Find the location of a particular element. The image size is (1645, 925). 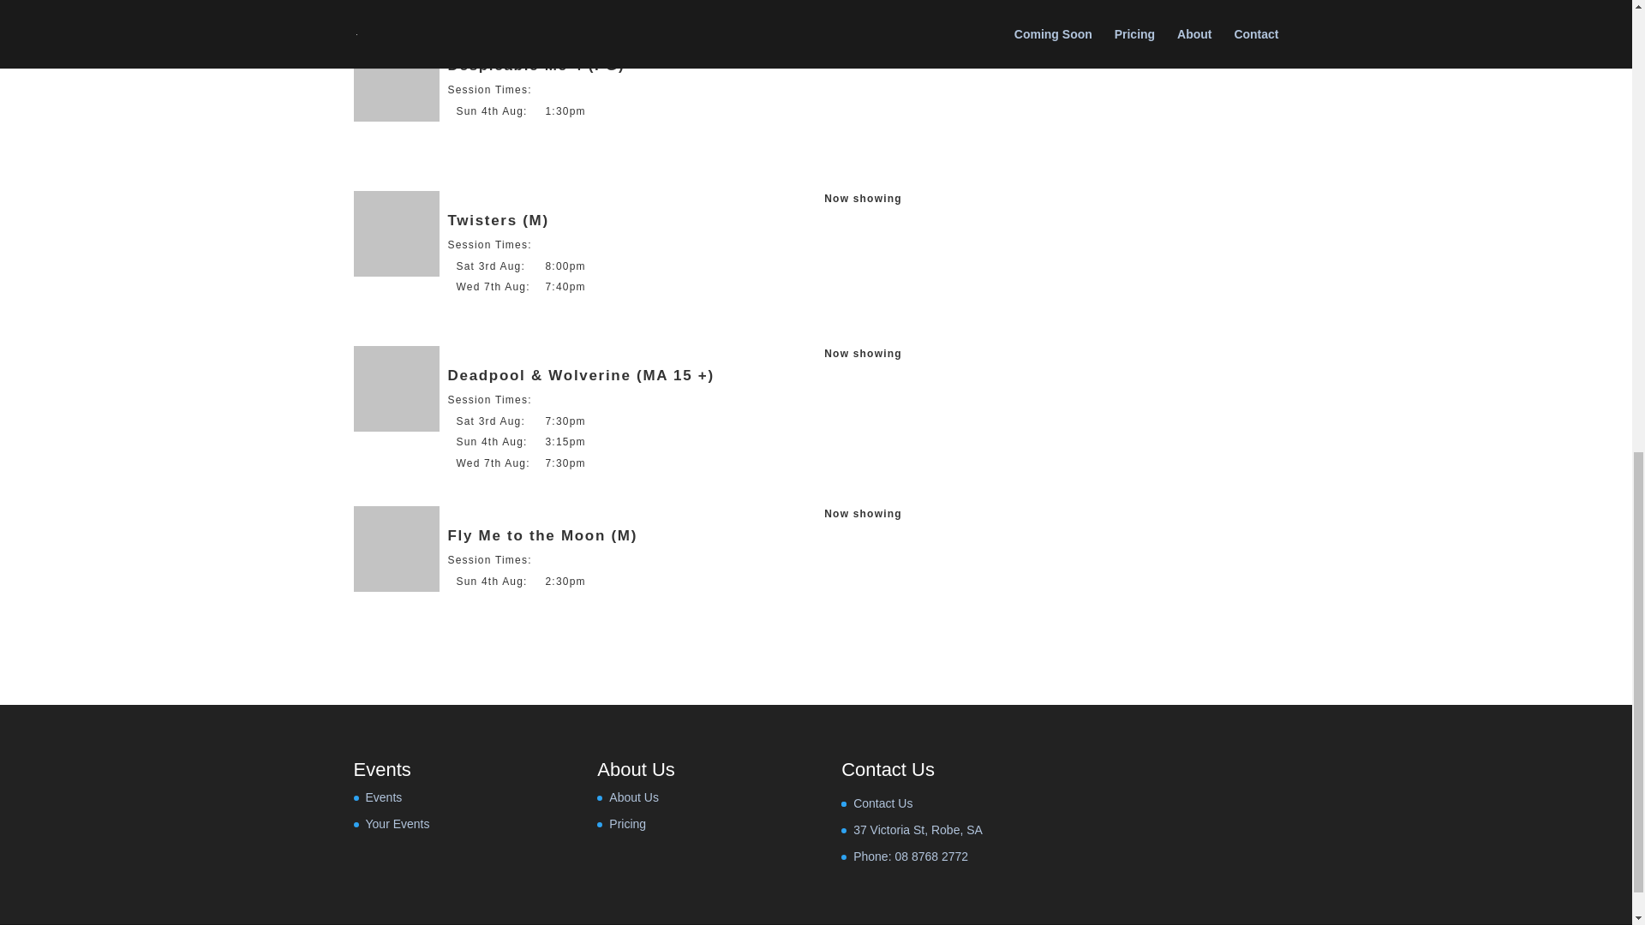

Fly Me to the Moon is located at coordinates (396, 548).